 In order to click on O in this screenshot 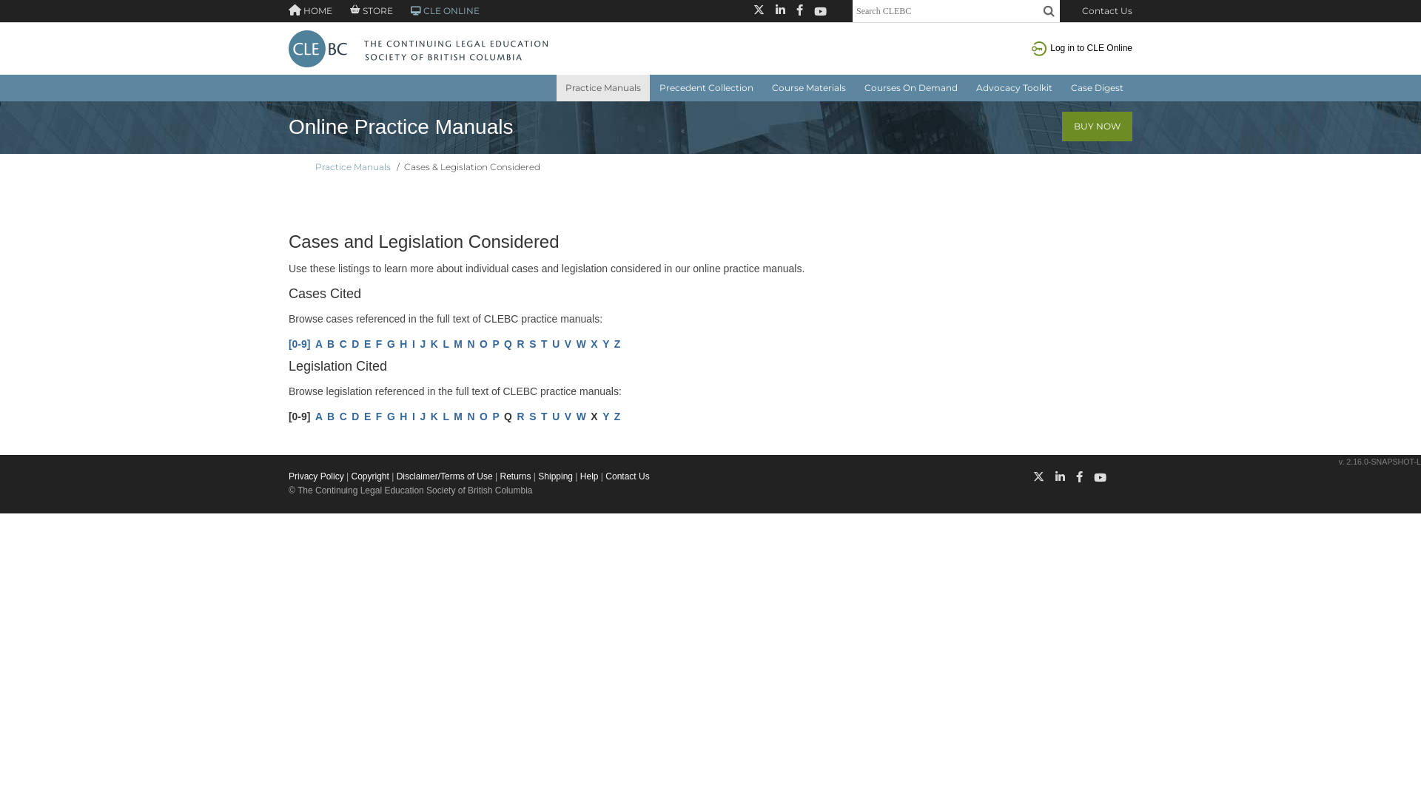, I will do `click(484, 417)`.